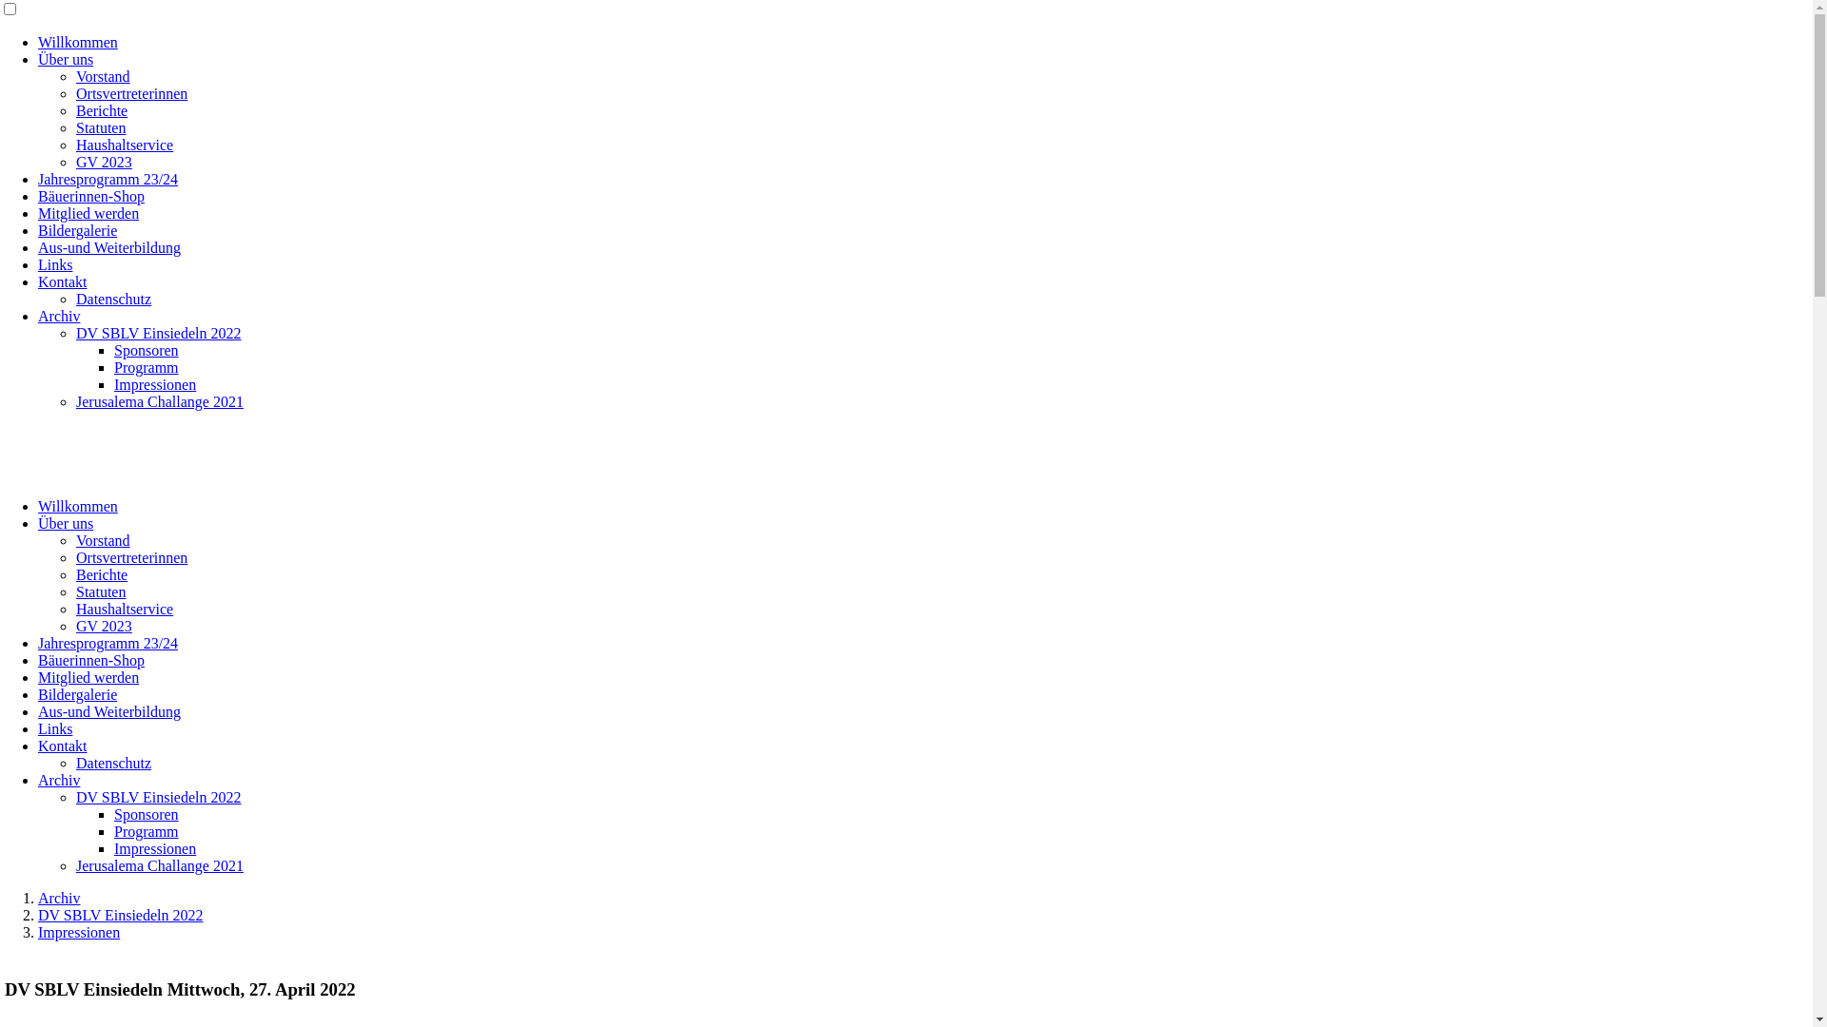 This screenshot has width=1827, height=1027. Describe the element at coordinates (109, 711) in the screenshot. I see `Aus-und Weiterbildung` at that location.